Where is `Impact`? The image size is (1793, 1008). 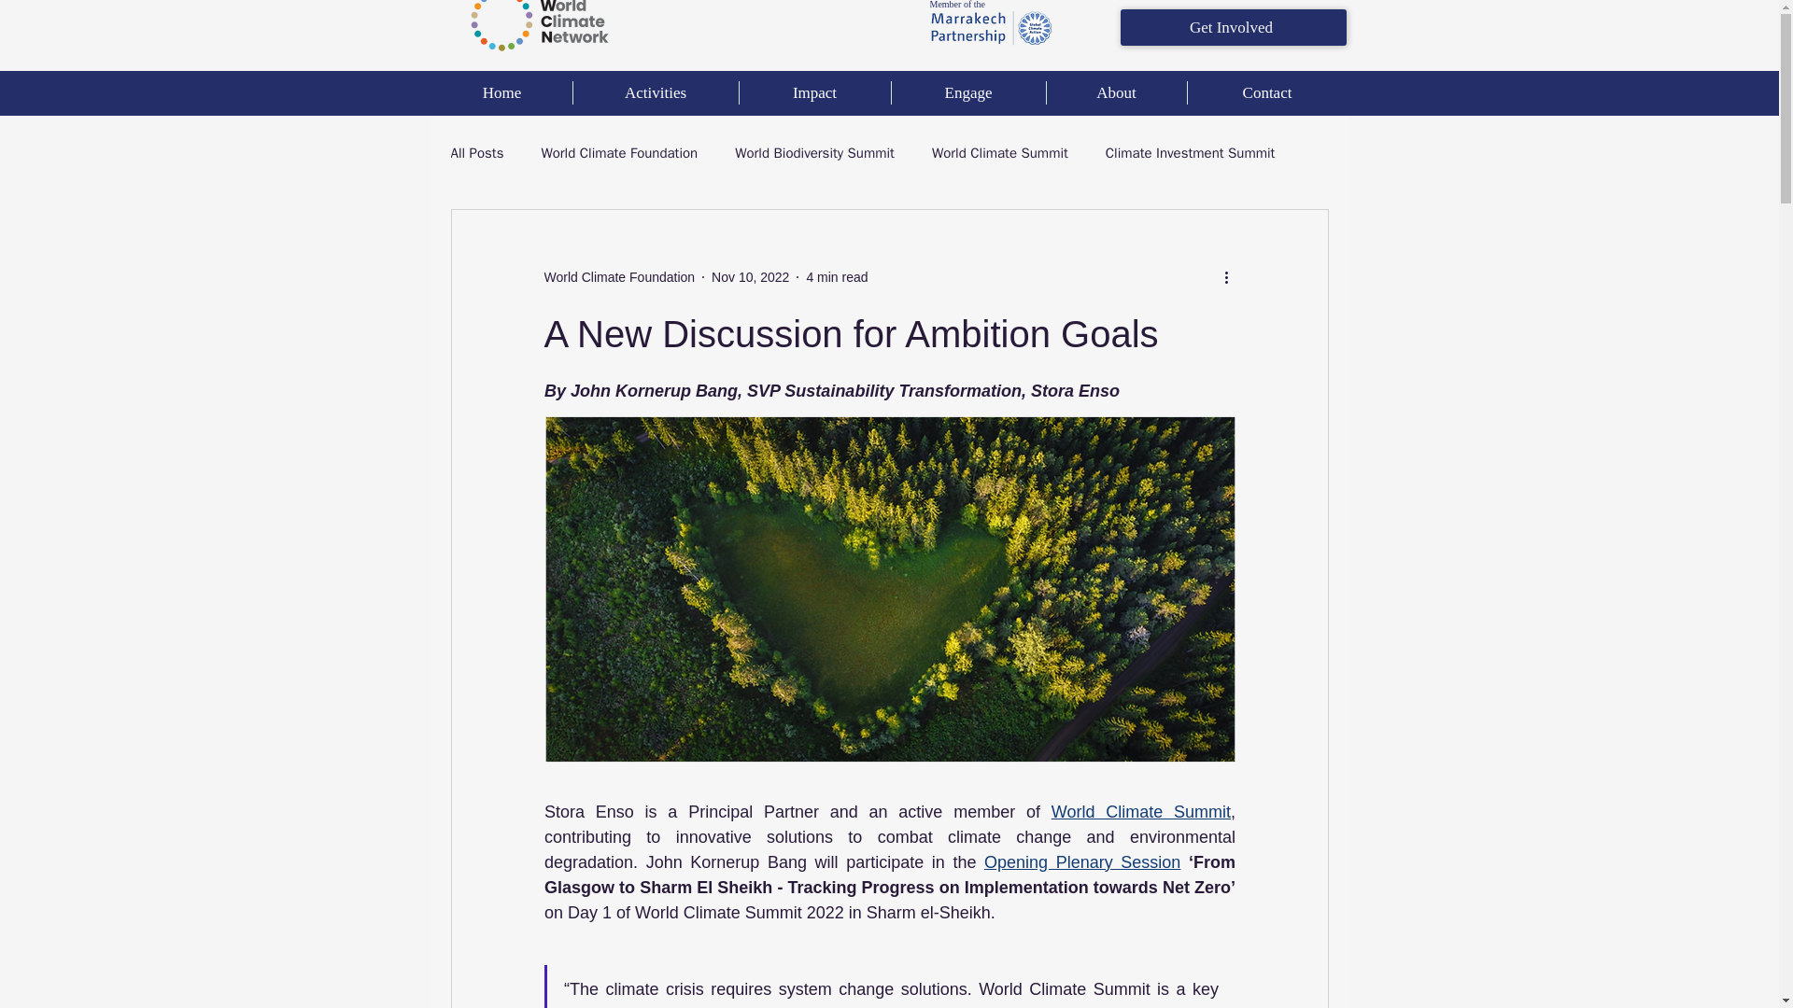
Impact is located at coordinates (814, 93).